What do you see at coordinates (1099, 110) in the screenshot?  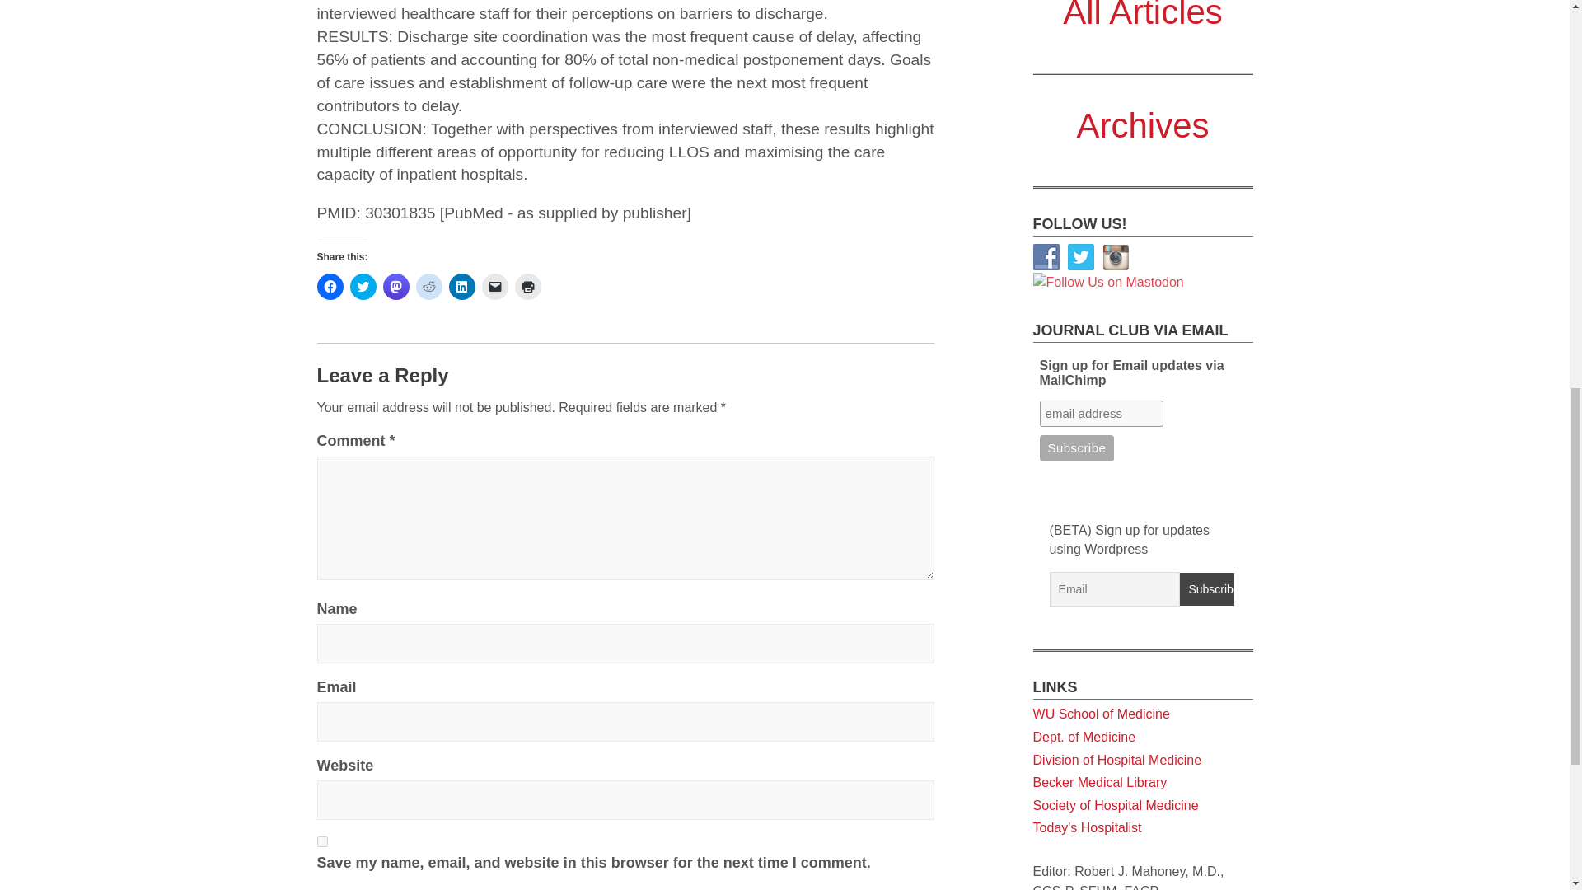 I see `Becker Medical Library` at bounding box center [1099, 110].